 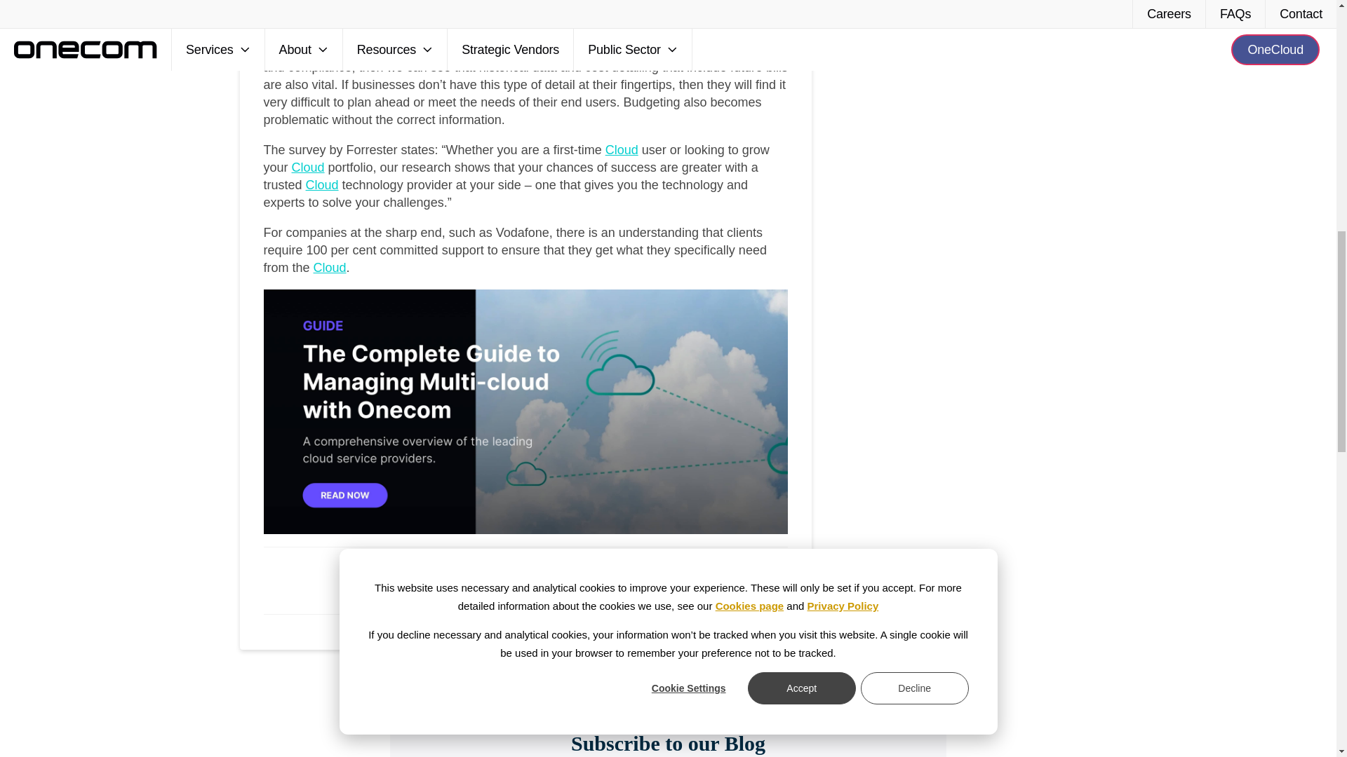 What do you see at coordinates (622, 150) in the screenshot?
I see `Cloud` at bounding box center [622, 150].